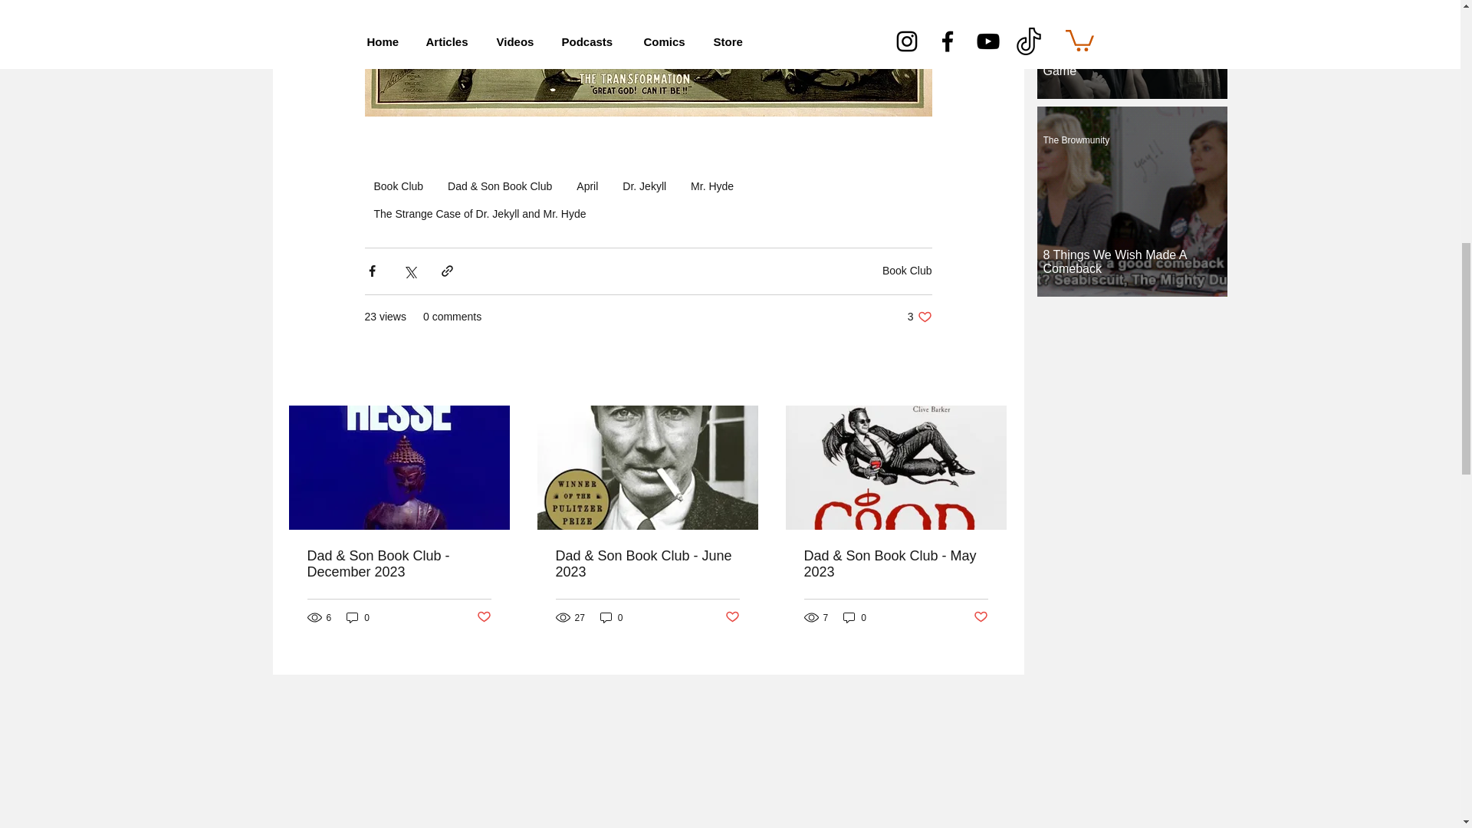 The height and width of the screenshot is (828, 1472). I want to click on The Browmunity, so click(1076, 140).